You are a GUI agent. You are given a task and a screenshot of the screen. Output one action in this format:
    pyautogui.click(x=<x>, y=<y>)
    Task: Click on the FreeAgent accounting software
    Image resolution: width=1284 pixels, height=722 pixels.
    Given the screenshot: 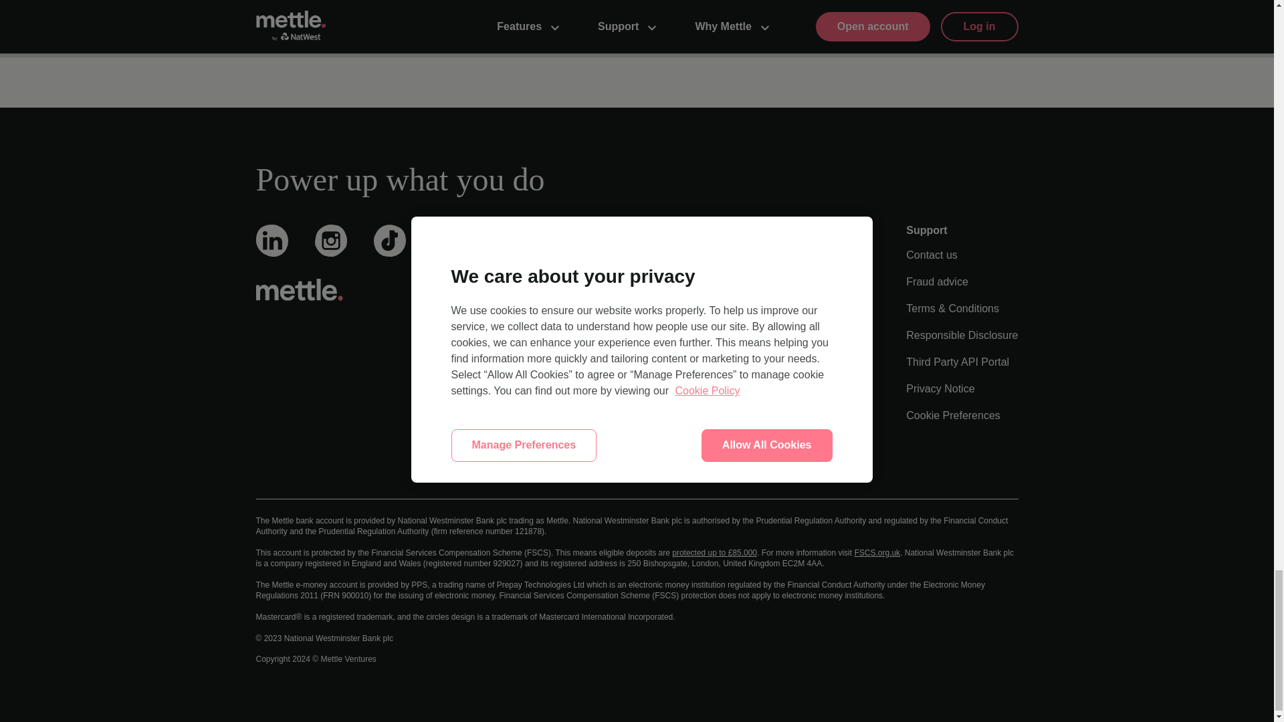 What is the action you would take?
    pyautogui.click(x=590, y=415)
    